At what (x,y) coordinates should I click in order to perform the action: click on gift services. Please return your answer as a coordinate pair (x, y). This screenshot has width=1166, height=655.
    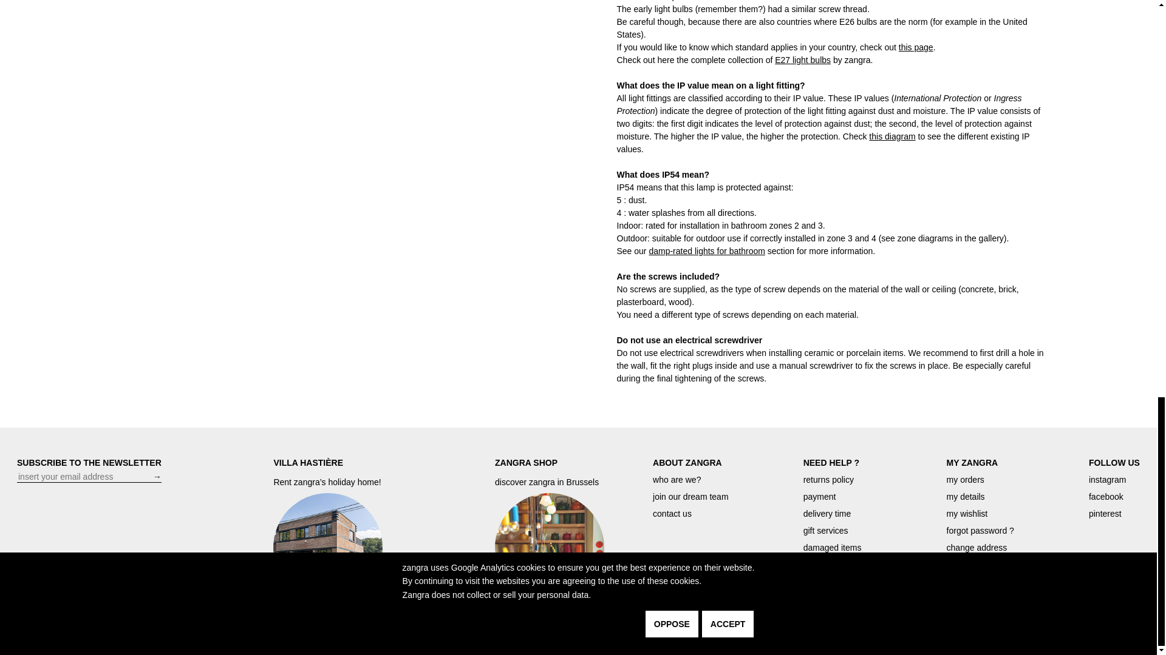
    Looking at the image, I should click on (826, 531).